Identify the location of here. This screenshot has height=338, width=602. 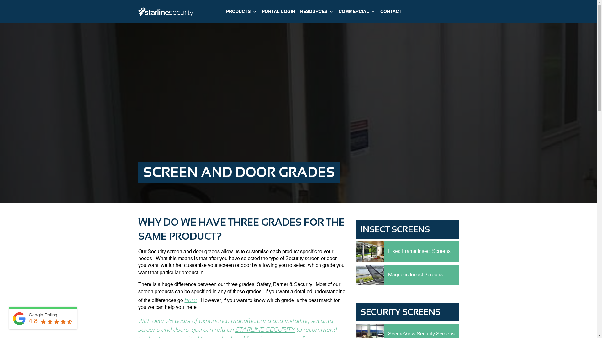
(191, 300).